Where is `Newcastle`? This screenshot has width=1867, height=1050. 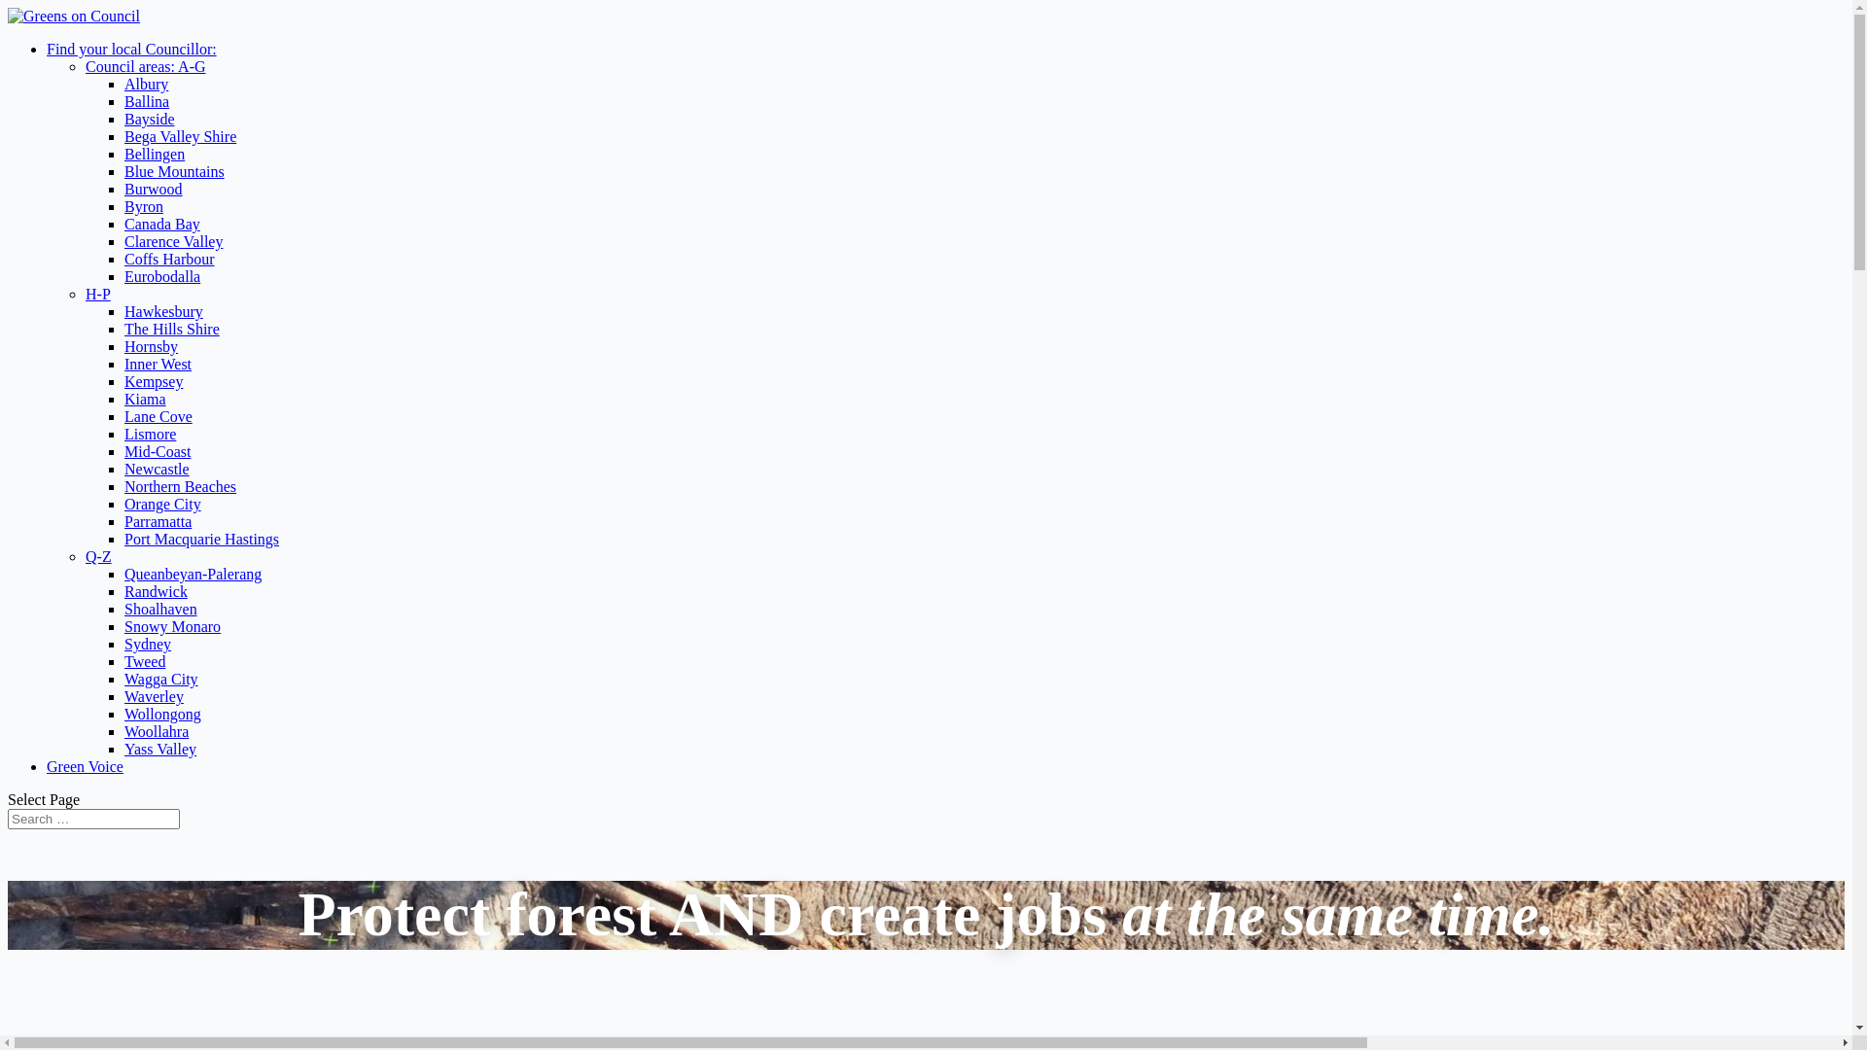
Newcastle is located at coordinates (158, 469).